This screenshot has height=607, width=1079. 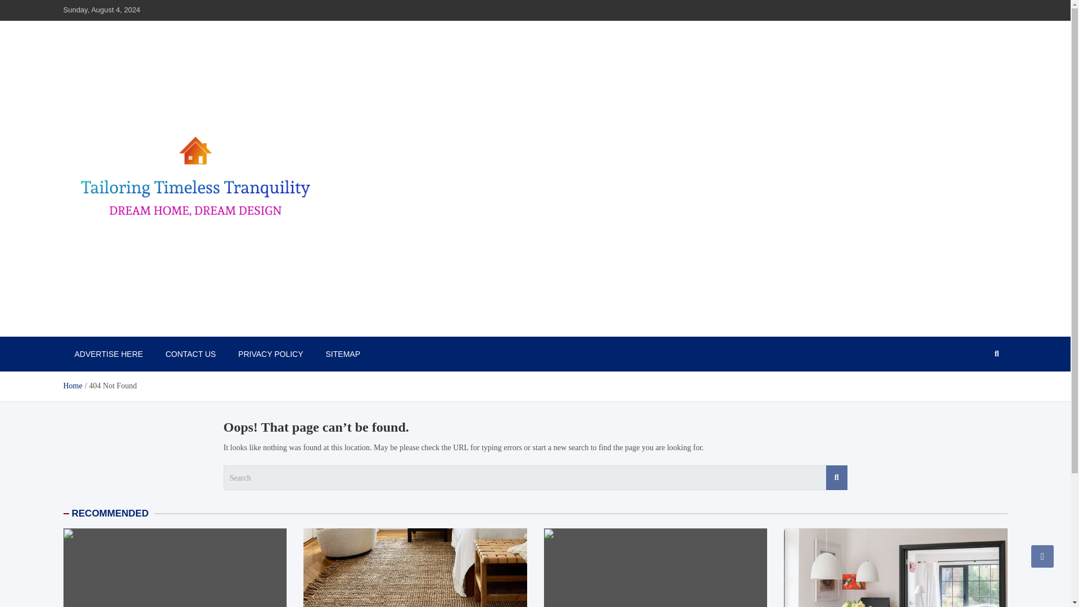 What do you see at coordinates (190, 354) in the screenshot?
I see `CONTACT US` at bounding box center [190, 354].